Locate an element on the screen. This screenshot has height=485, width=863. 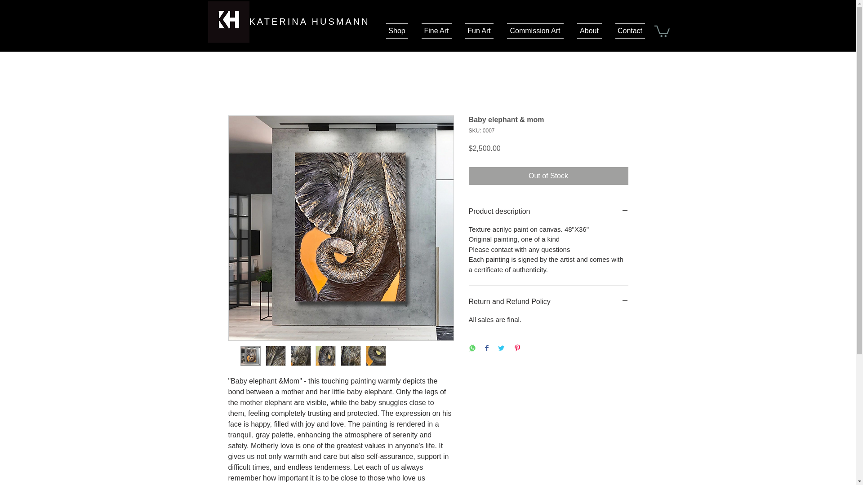
Commission Art is located at coordinates (534, 31).